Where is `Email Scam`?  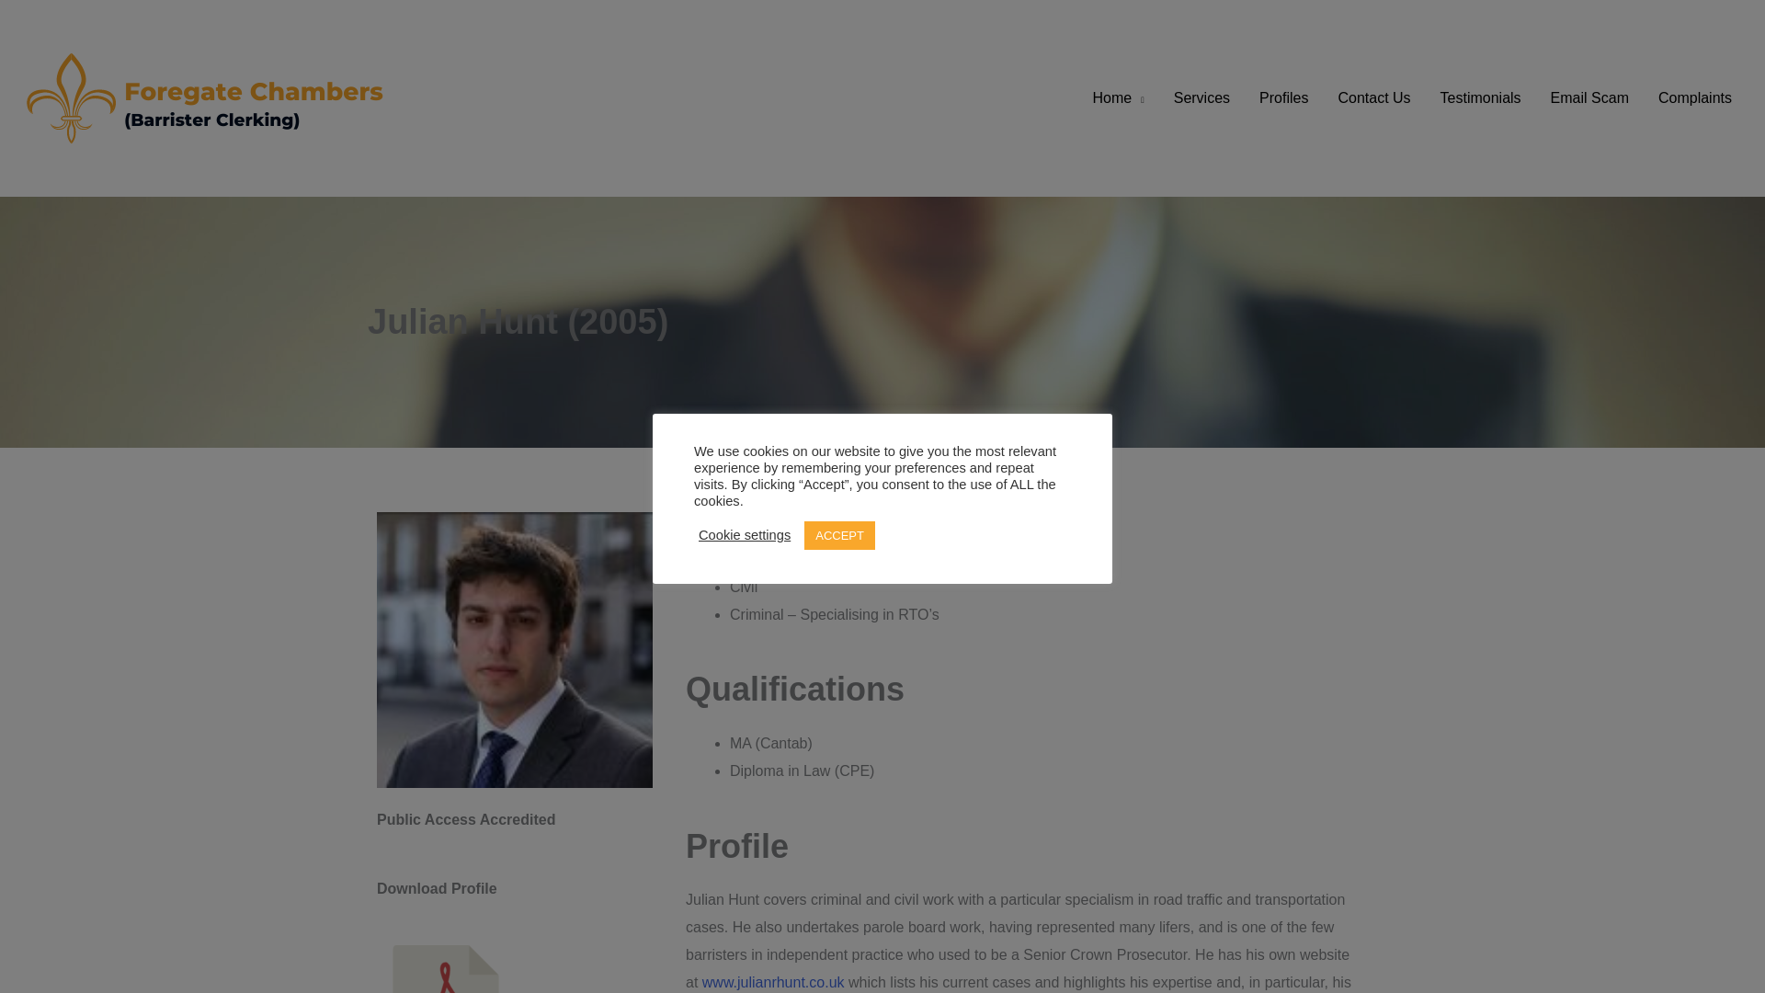
Email Scam is located at coordinates (1588, 97).